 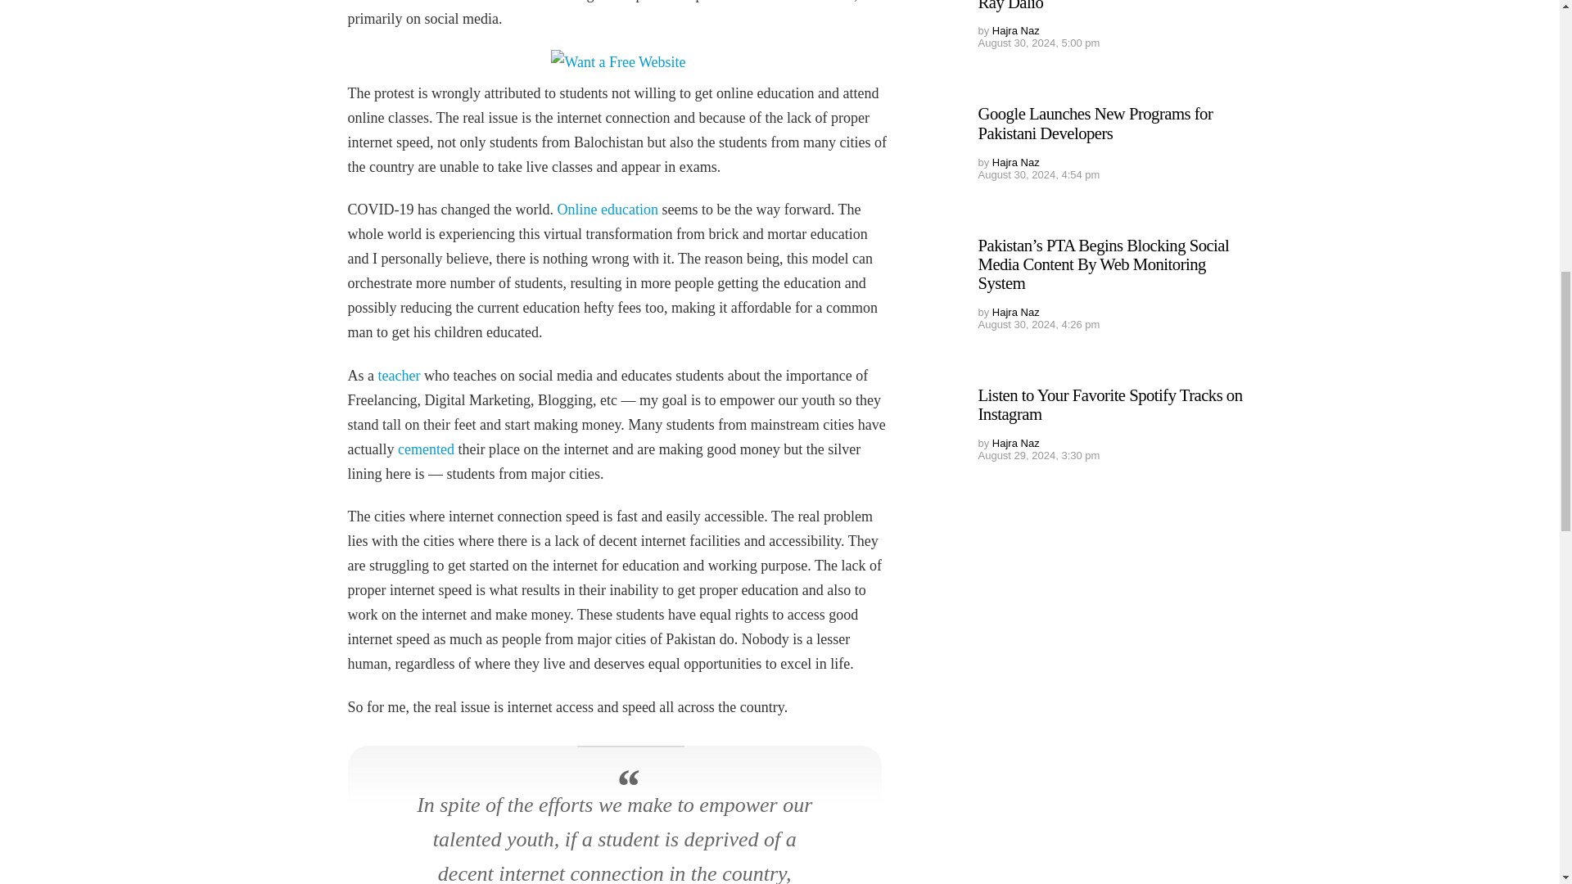 I want to click on Posts by Hajra Naz, so click(x=1015, y=162).